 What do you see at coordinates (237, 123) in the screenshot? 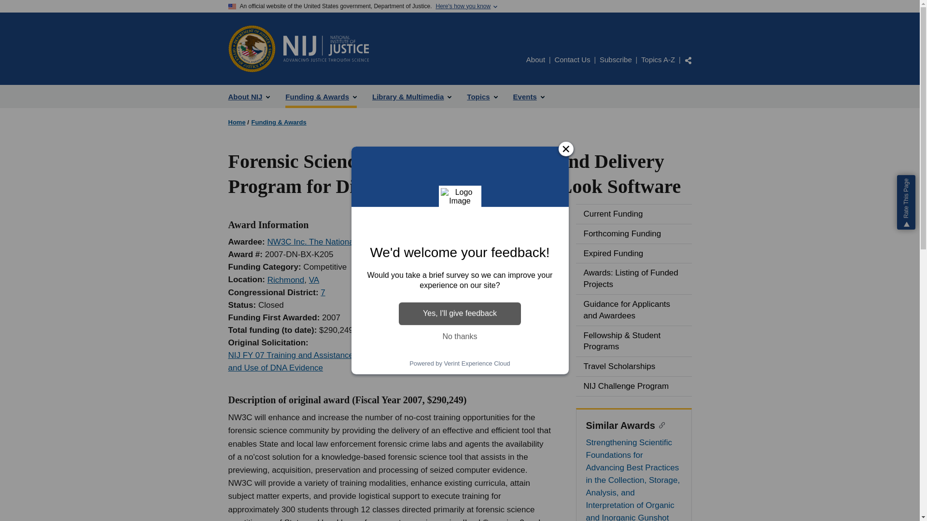
I see `Home` at bounding box center [237, 123].